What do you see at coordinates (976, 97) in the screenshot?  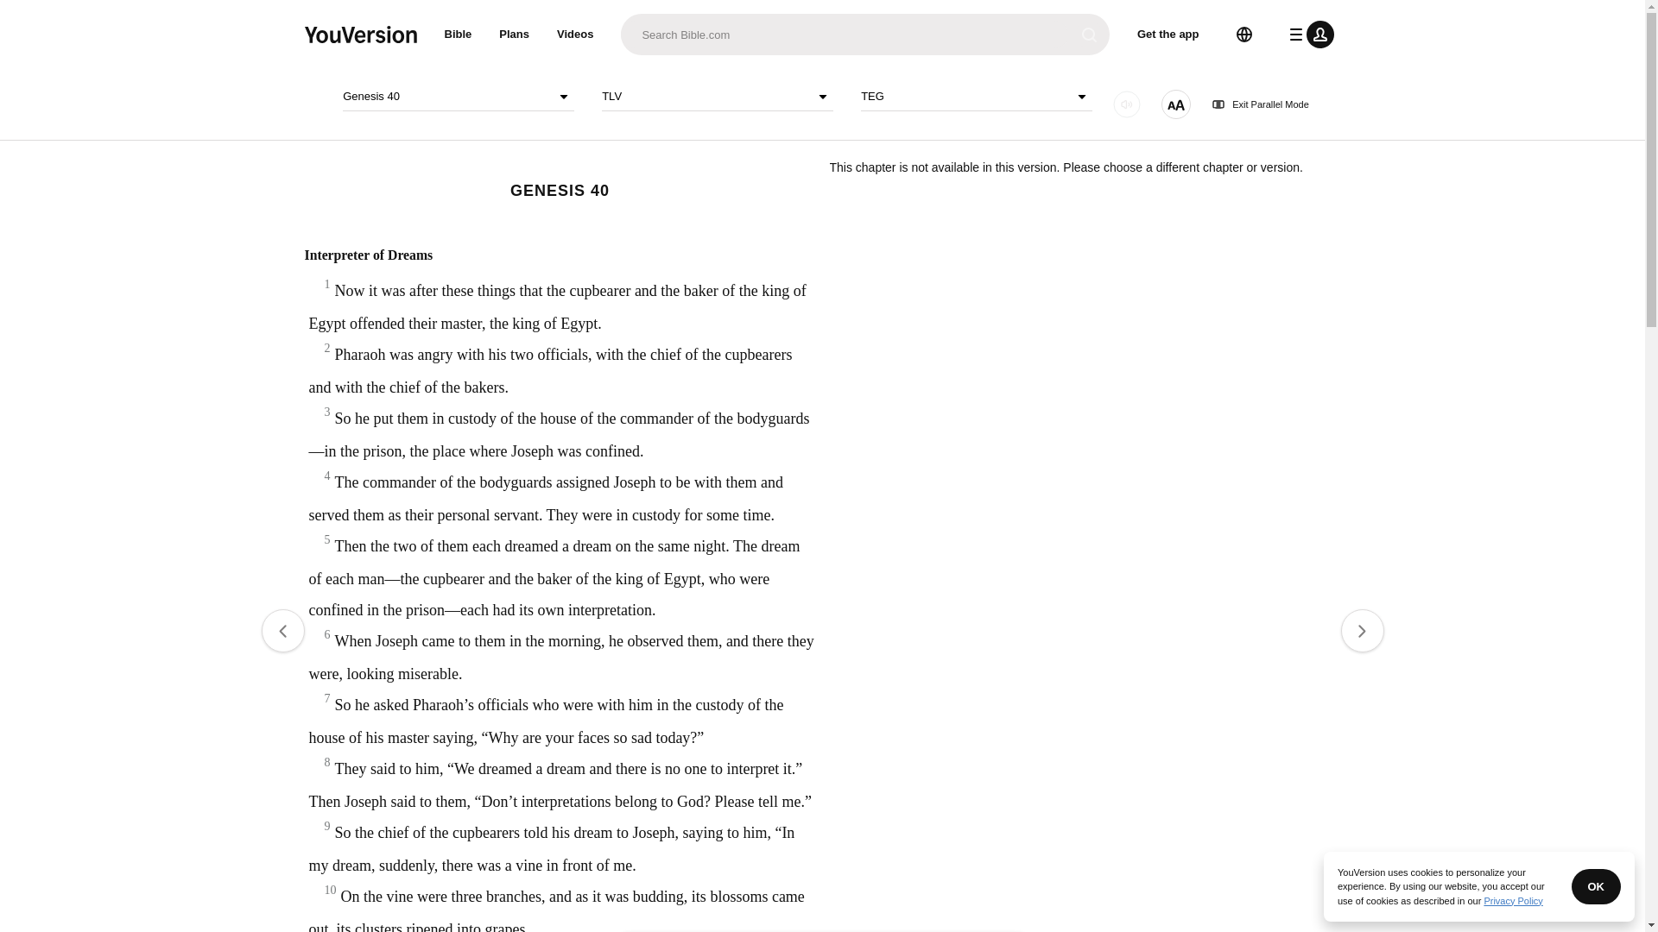 I see `TEG` at bounding box center [976, 97].